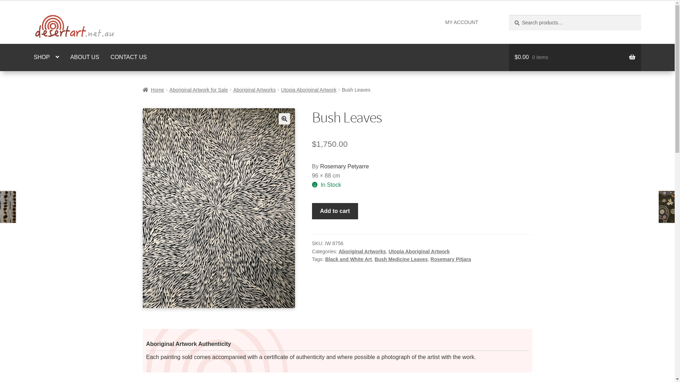 The width and height of the screenshot is (680, 382). Describe the element at coordinates (419, 251) in the screenshot. I see `Utopia Aboriginal Artwork` at that location.